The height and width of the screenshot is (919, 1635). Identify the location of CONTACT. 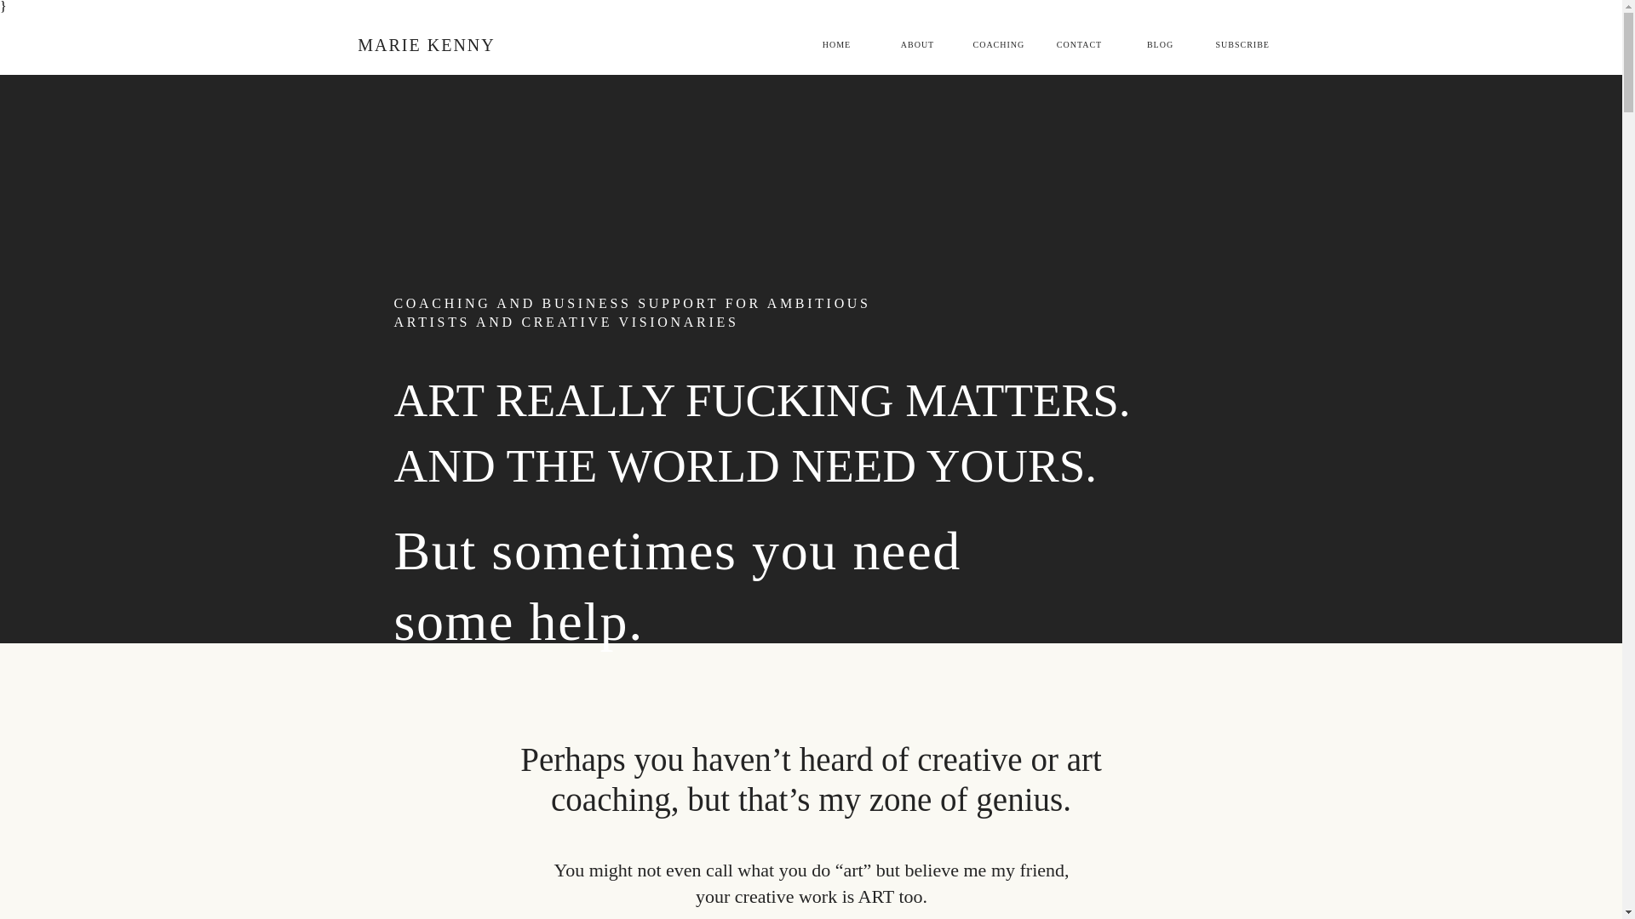
(1080, 44).